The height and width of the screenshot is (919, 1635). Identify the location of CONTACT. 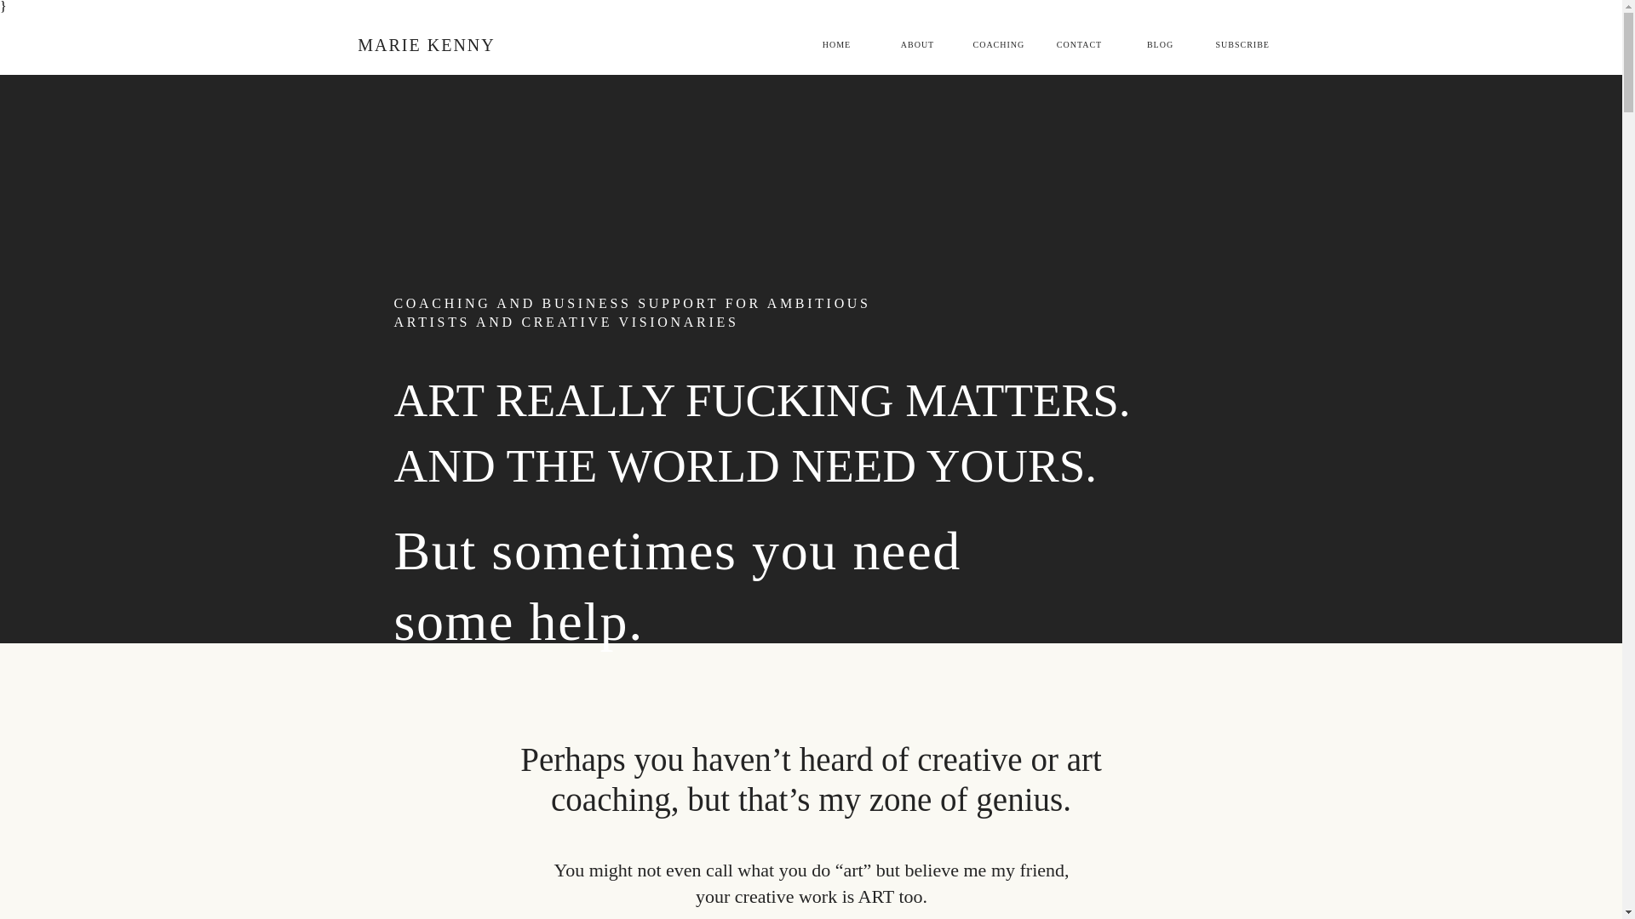
(1080, 44).